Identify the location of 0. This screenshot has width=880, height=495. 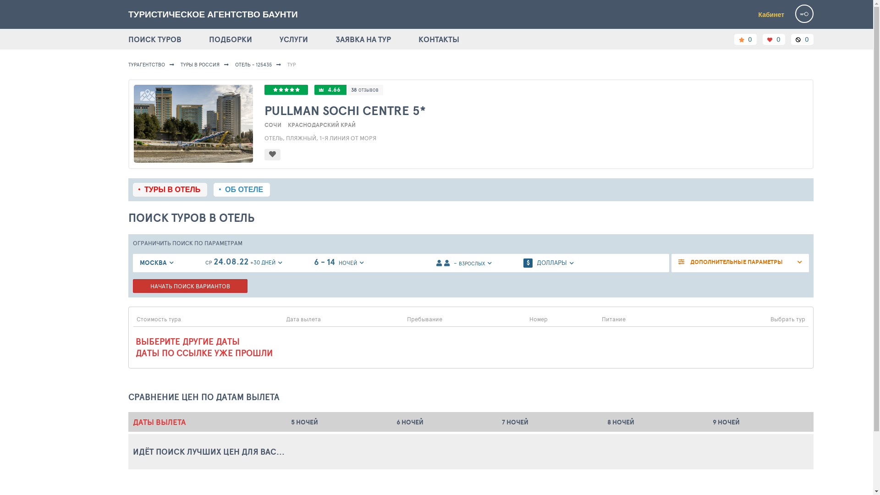
(774, 39).